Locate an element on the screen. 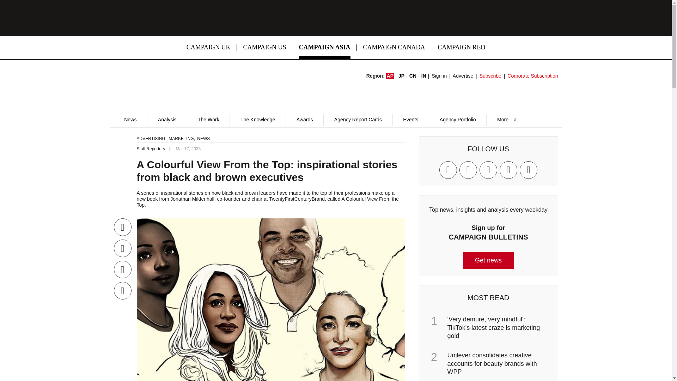 This screenshot has height=381, width=677. Subscribe is located at coordinates (490, 75).